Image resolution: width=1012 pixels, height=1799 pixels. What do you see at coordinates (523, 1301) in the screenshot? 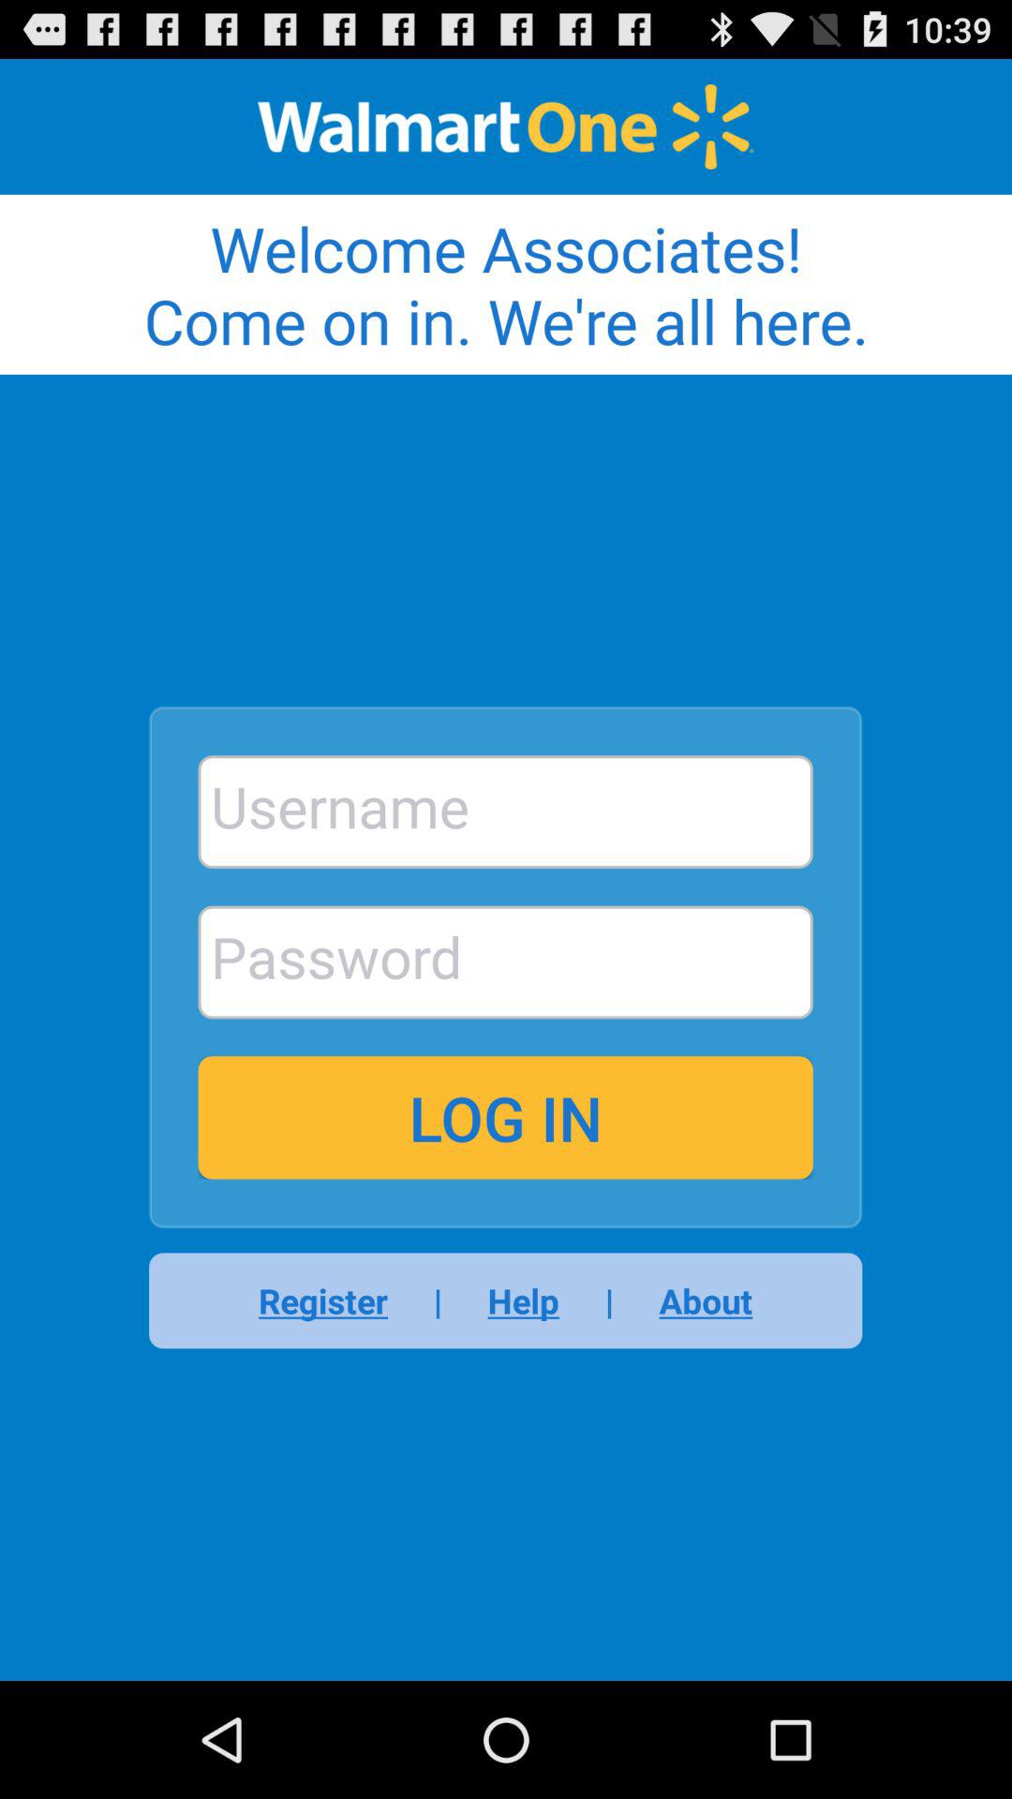
I see `press the app next to | item` at bounding box center [523, 1301].